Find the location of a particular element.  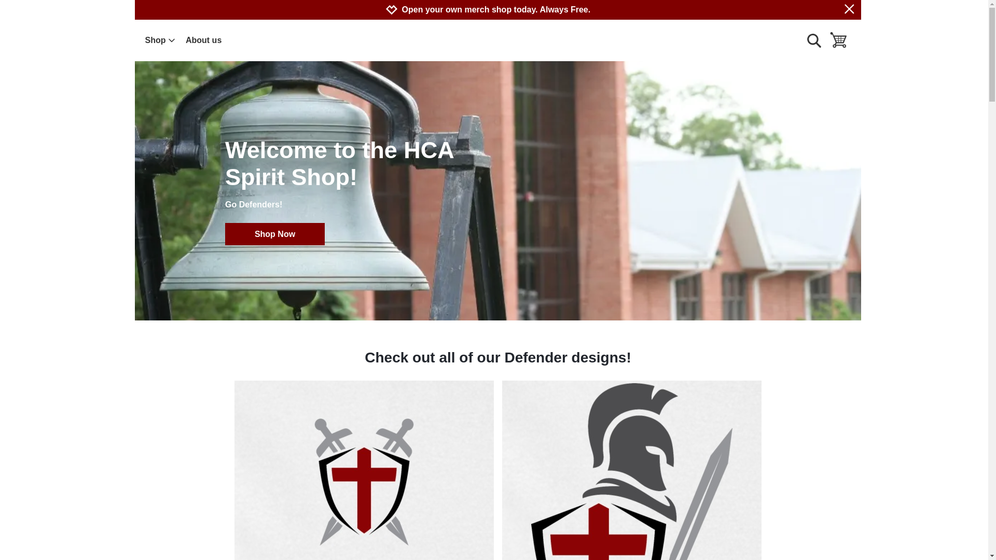

Jump to navigation is located at coordinates (506, 4).